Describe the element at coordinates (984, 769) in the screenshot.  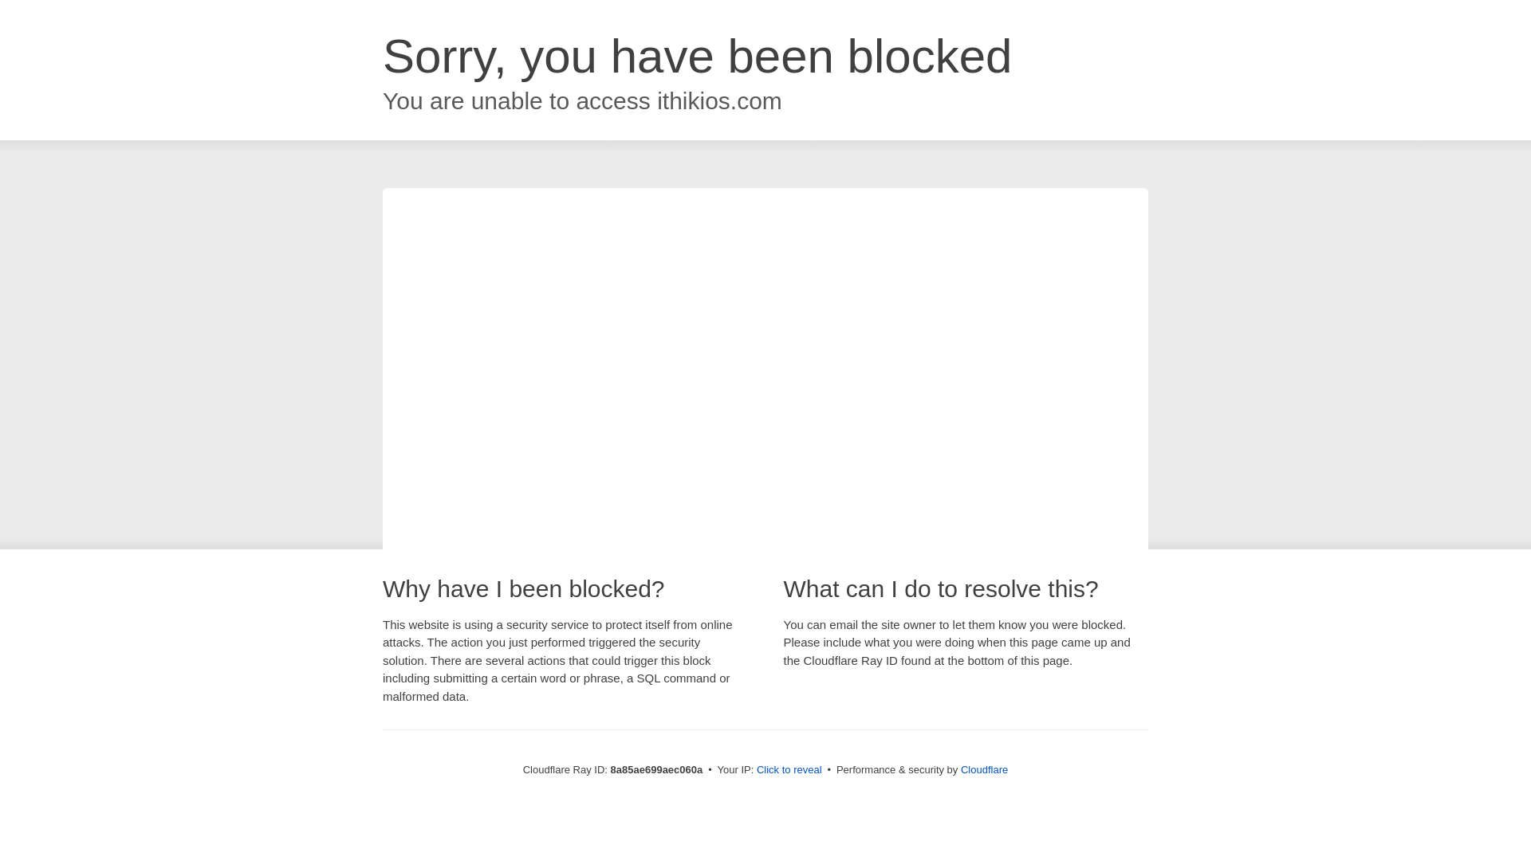
I see `Cloudflare` at that location.